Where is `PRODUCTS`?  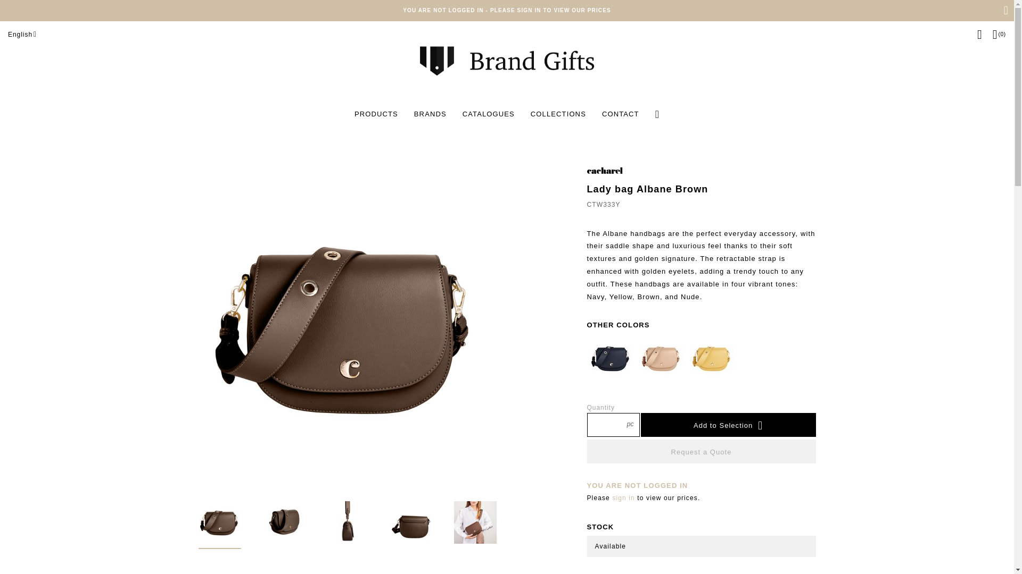
PRODUCTS is located at coordinates (376, 114).